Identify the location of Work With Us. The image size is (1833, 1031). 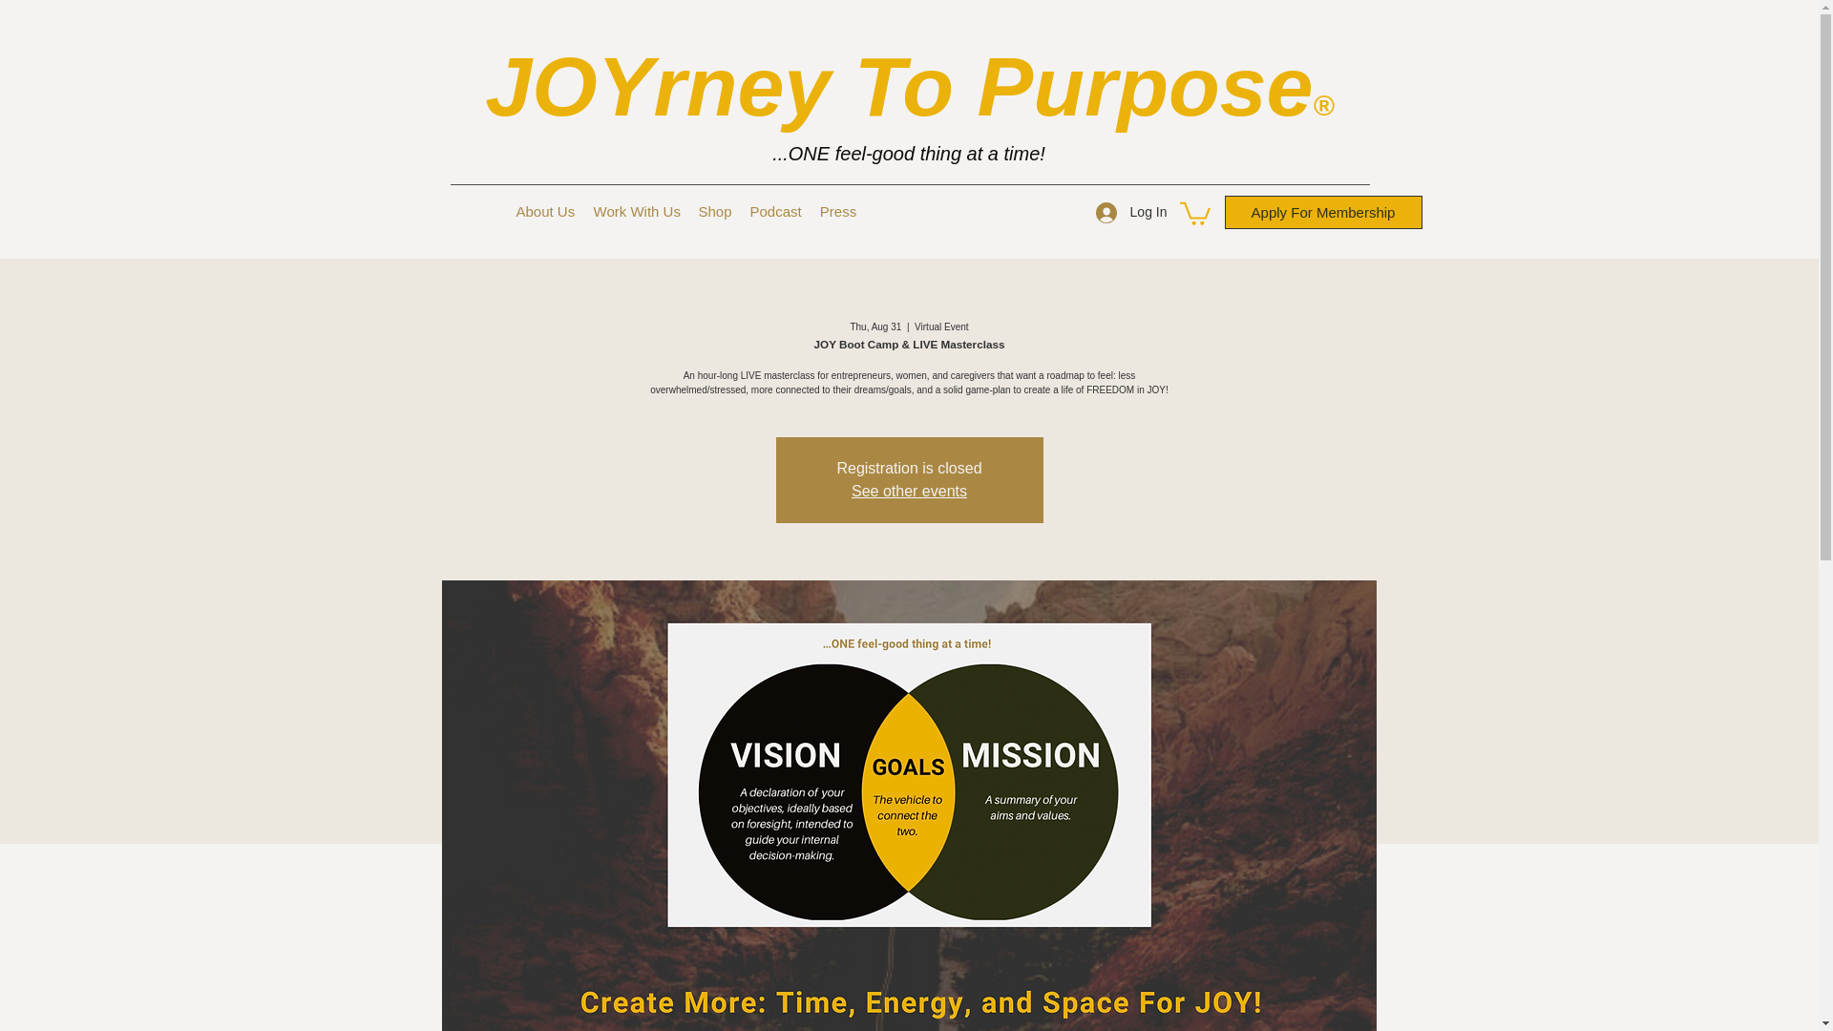
(636, 212).